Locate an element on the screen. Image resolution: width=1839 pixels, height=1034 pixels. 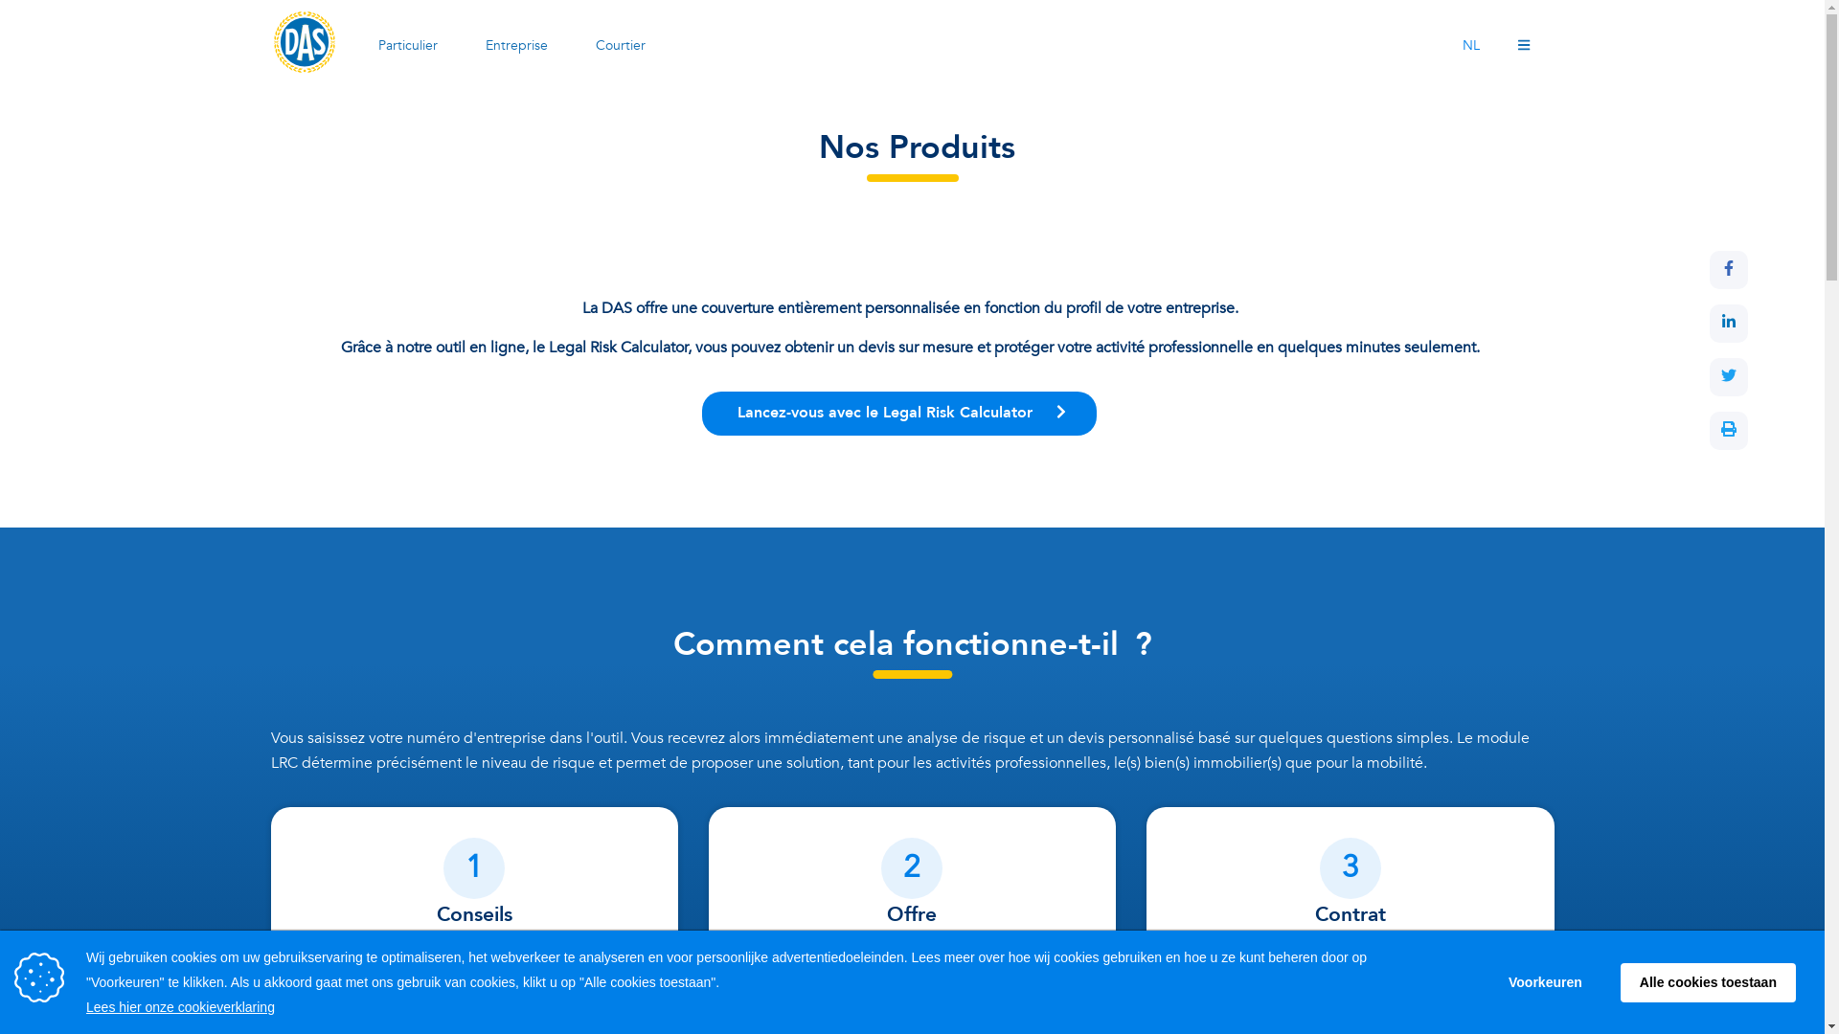
 Lancez-vous avec le Legal Risk Calculator  is located at coordinates (898, 414).